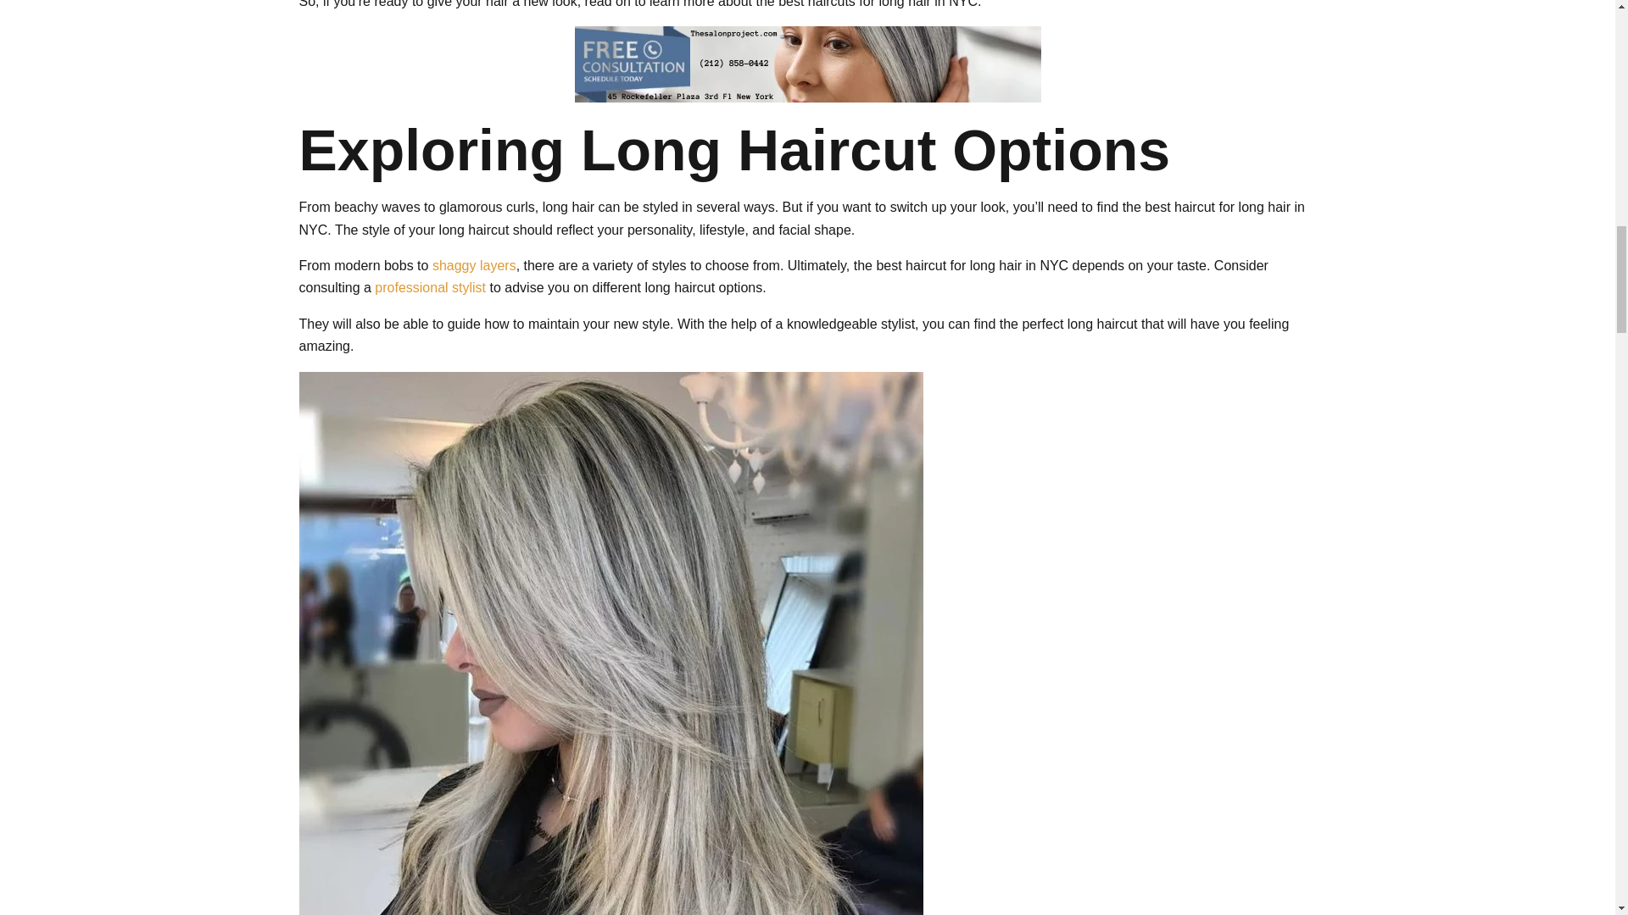  Describe the element at coordinates (474, 264) in the screenshot. I see `shaggy layers` at that location.